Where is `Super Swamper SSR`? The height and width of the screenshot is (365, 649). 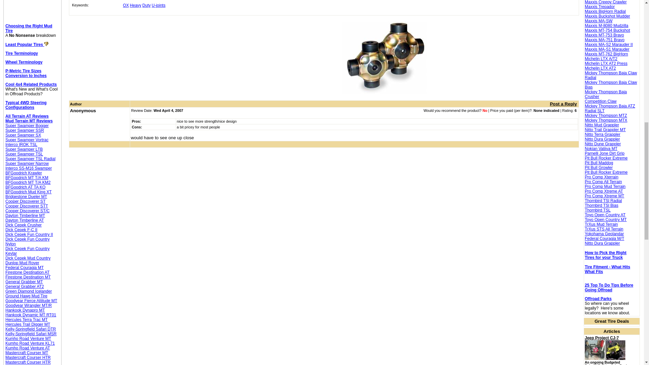 Super Swamper SSR is located at coordinates (24, 130).